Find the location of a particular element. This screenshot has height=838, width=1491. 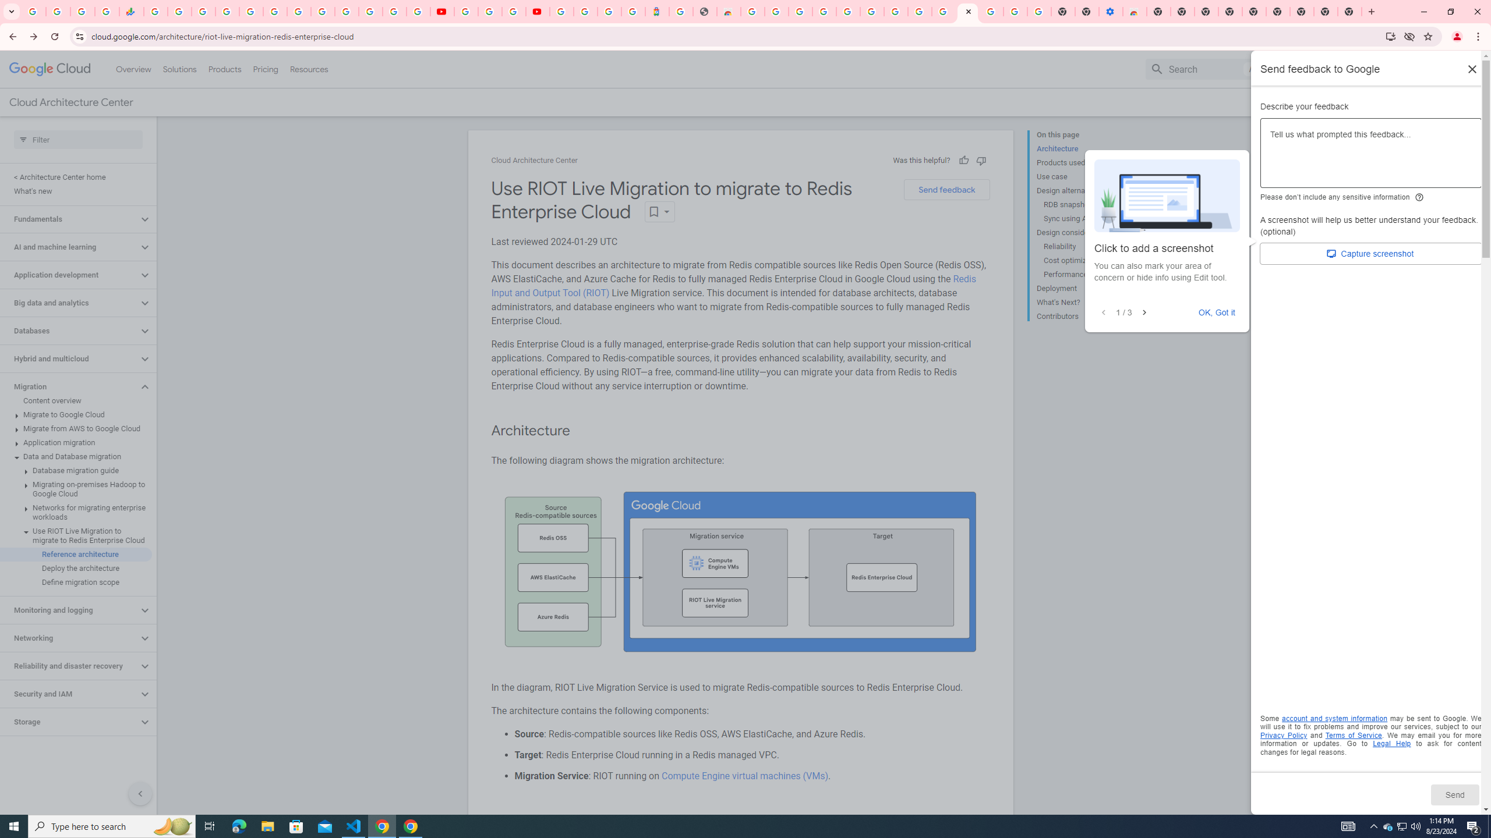

OK, Got it is located at coordinates (1217, 312).